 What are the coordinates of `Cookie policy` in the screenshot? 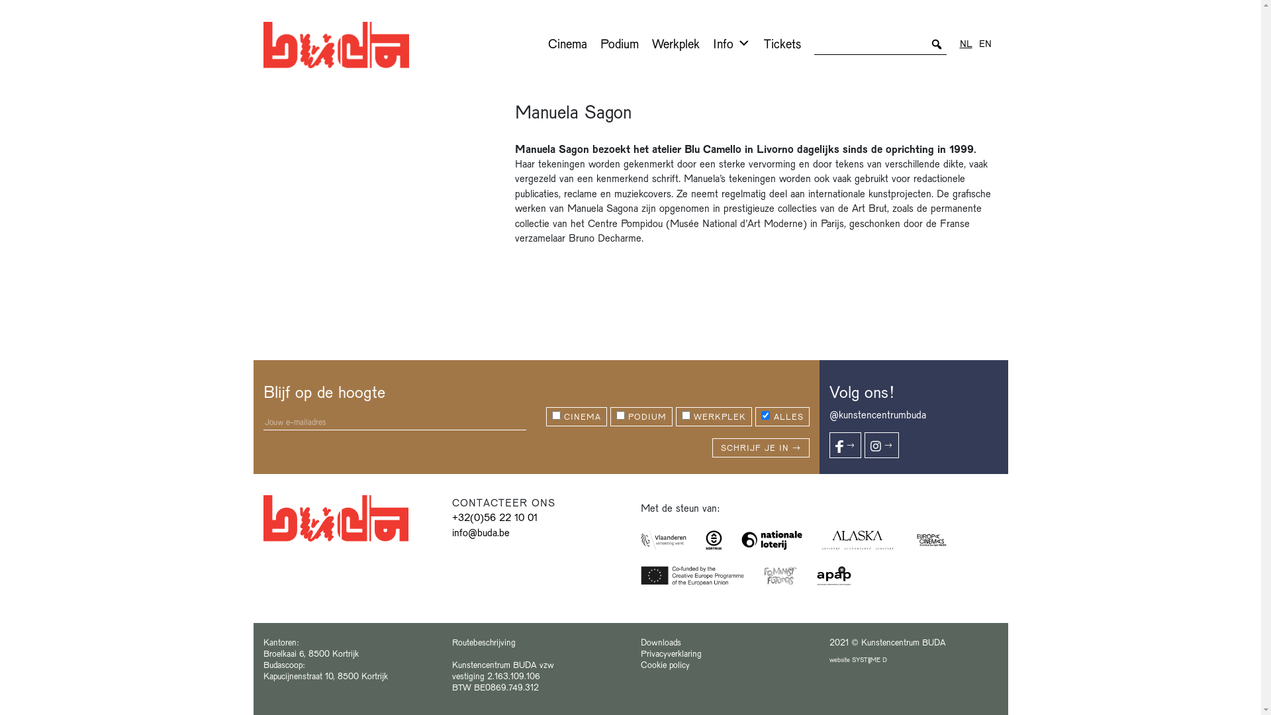 It's located at (665, 665).